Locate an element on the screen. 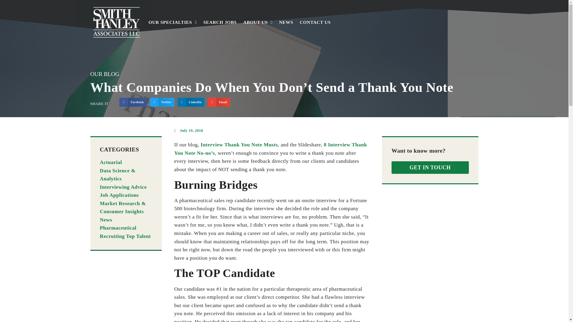 The width and height of the screenshot is (573, 322). SEARCH JOBS is located at coordinates (220, 10).